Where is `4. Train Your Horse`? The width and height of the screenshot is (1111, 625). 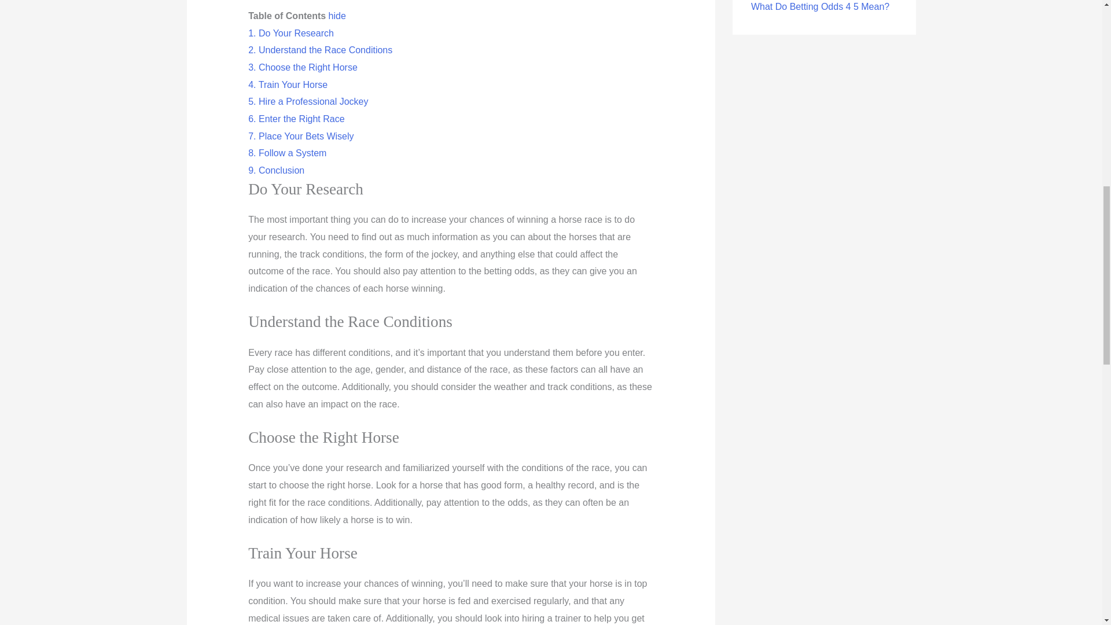
4. Train Your Horse is located at coordinates (288, 84).